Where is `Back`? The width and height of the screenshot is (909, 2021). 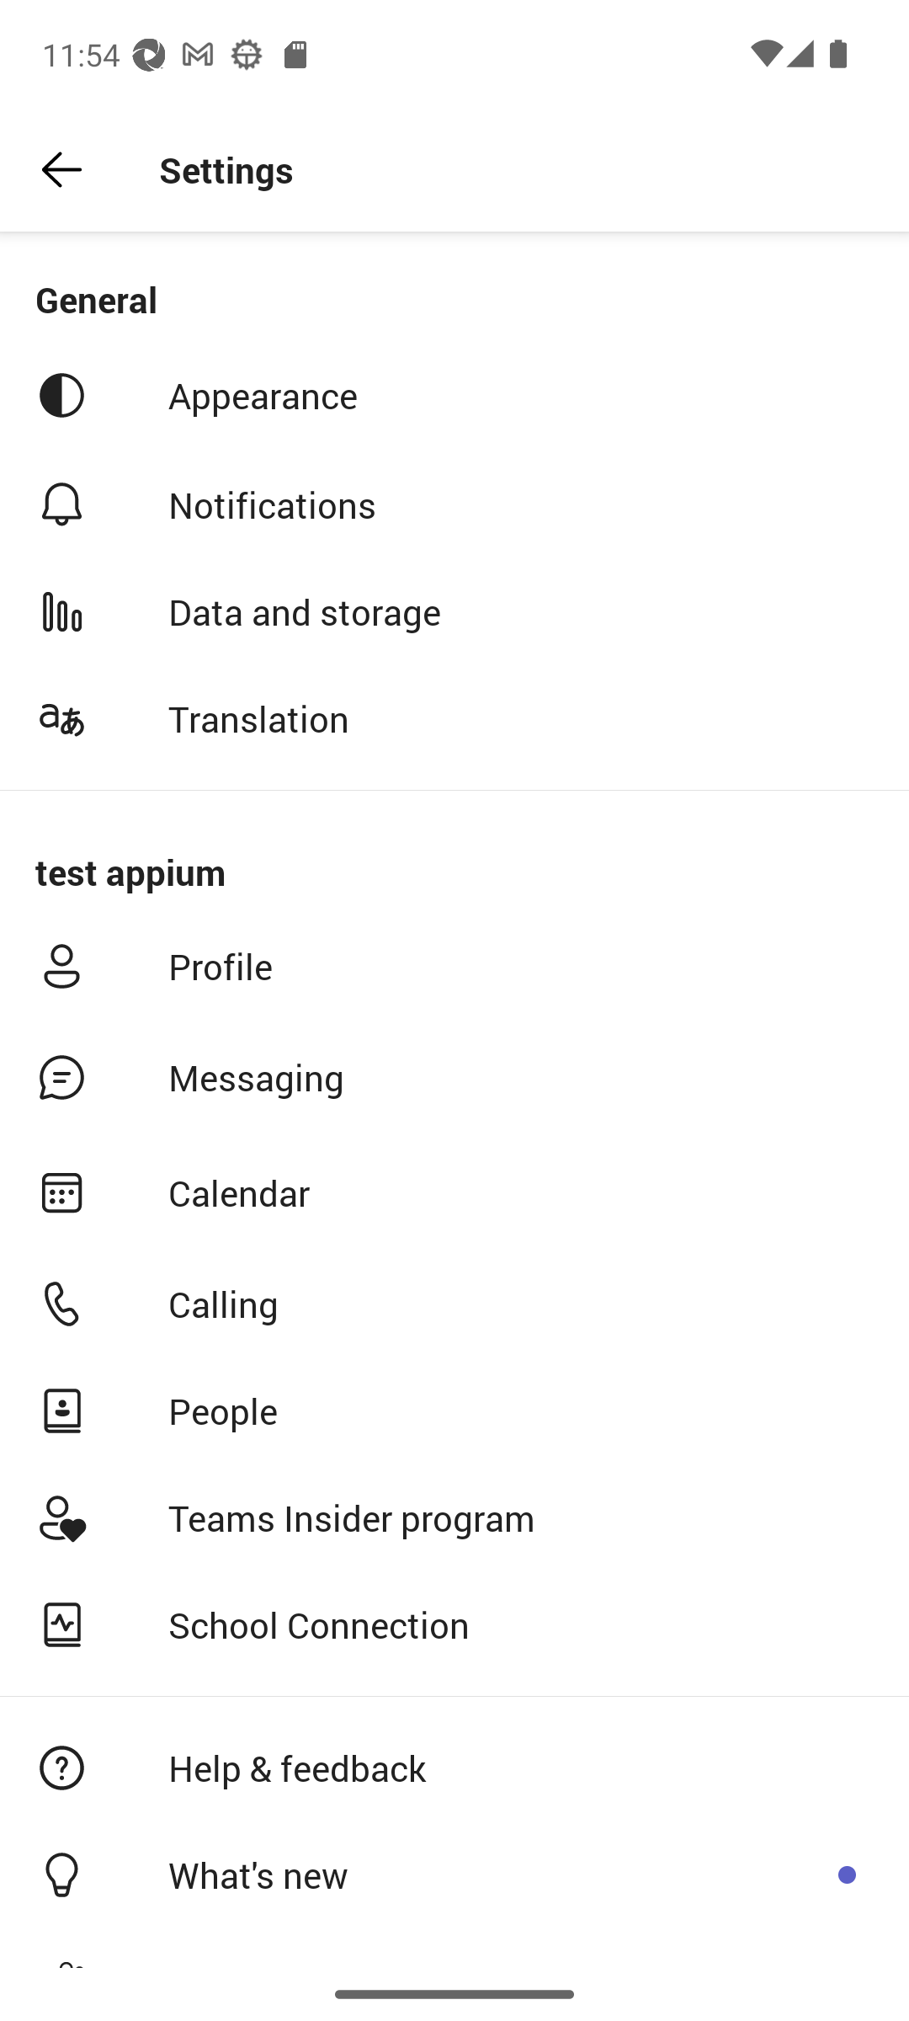 Back is located at coordinates (61, 170).